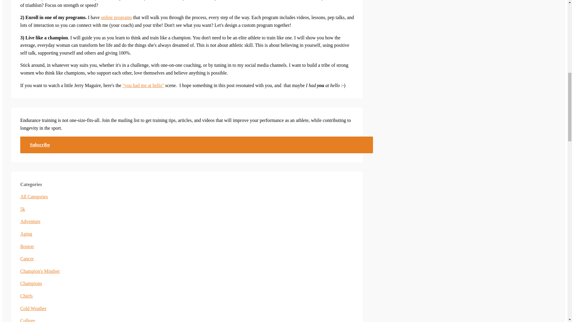  What do you see at coordinates (30, 221) in the screenshot?
I see `Adventure` at bounding box center [30, 221].